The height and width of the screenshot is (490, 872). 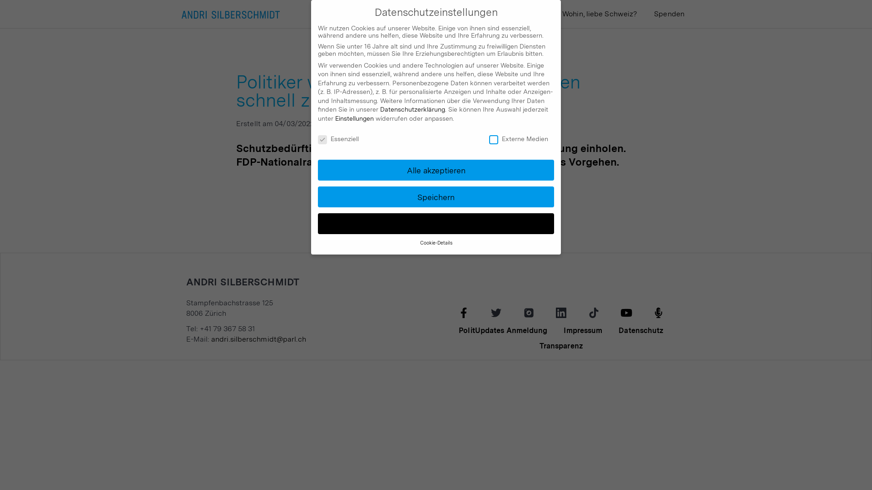 What do you see at coordinates (503, 331) in the screenshot?
I see `PolitUpdates Anmeldung` at bounding box center [503, 331].